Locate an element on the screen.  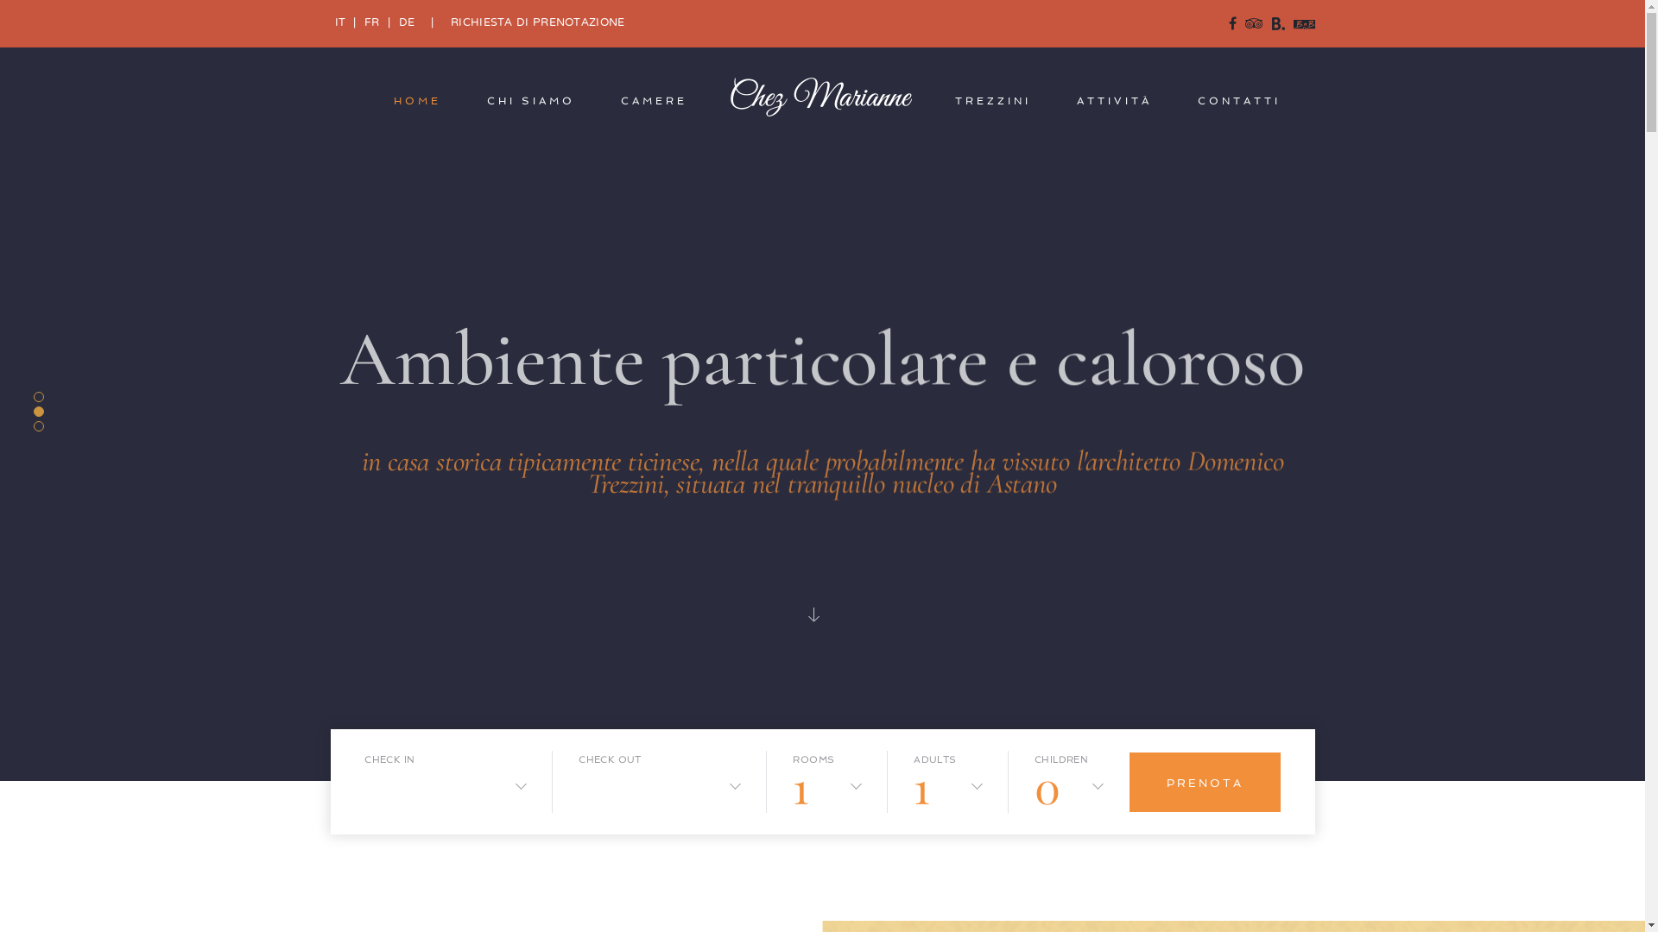
CONTATTI is located at coordinates (1239, 101).